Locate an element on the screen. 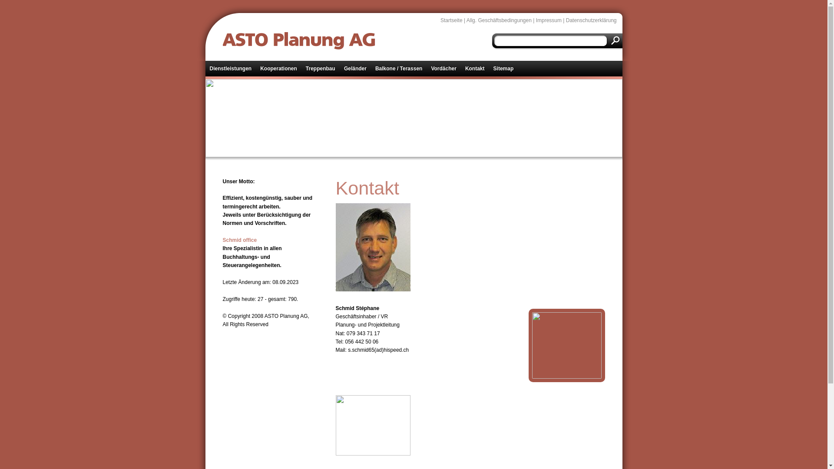 This screenshot has width=834, height=469. Impressum is located at coordinates (549, 20).